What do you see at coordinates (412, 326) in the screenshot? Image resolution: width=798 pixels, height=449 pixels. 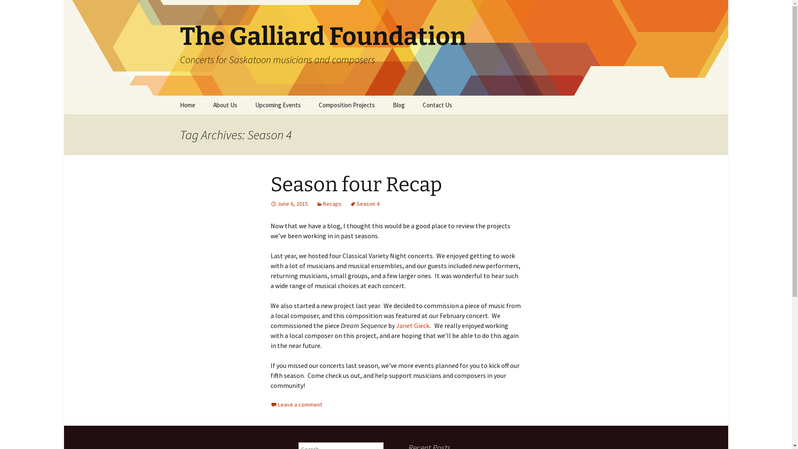 I see `Janet Gieck` at bounding box center [412, 326].